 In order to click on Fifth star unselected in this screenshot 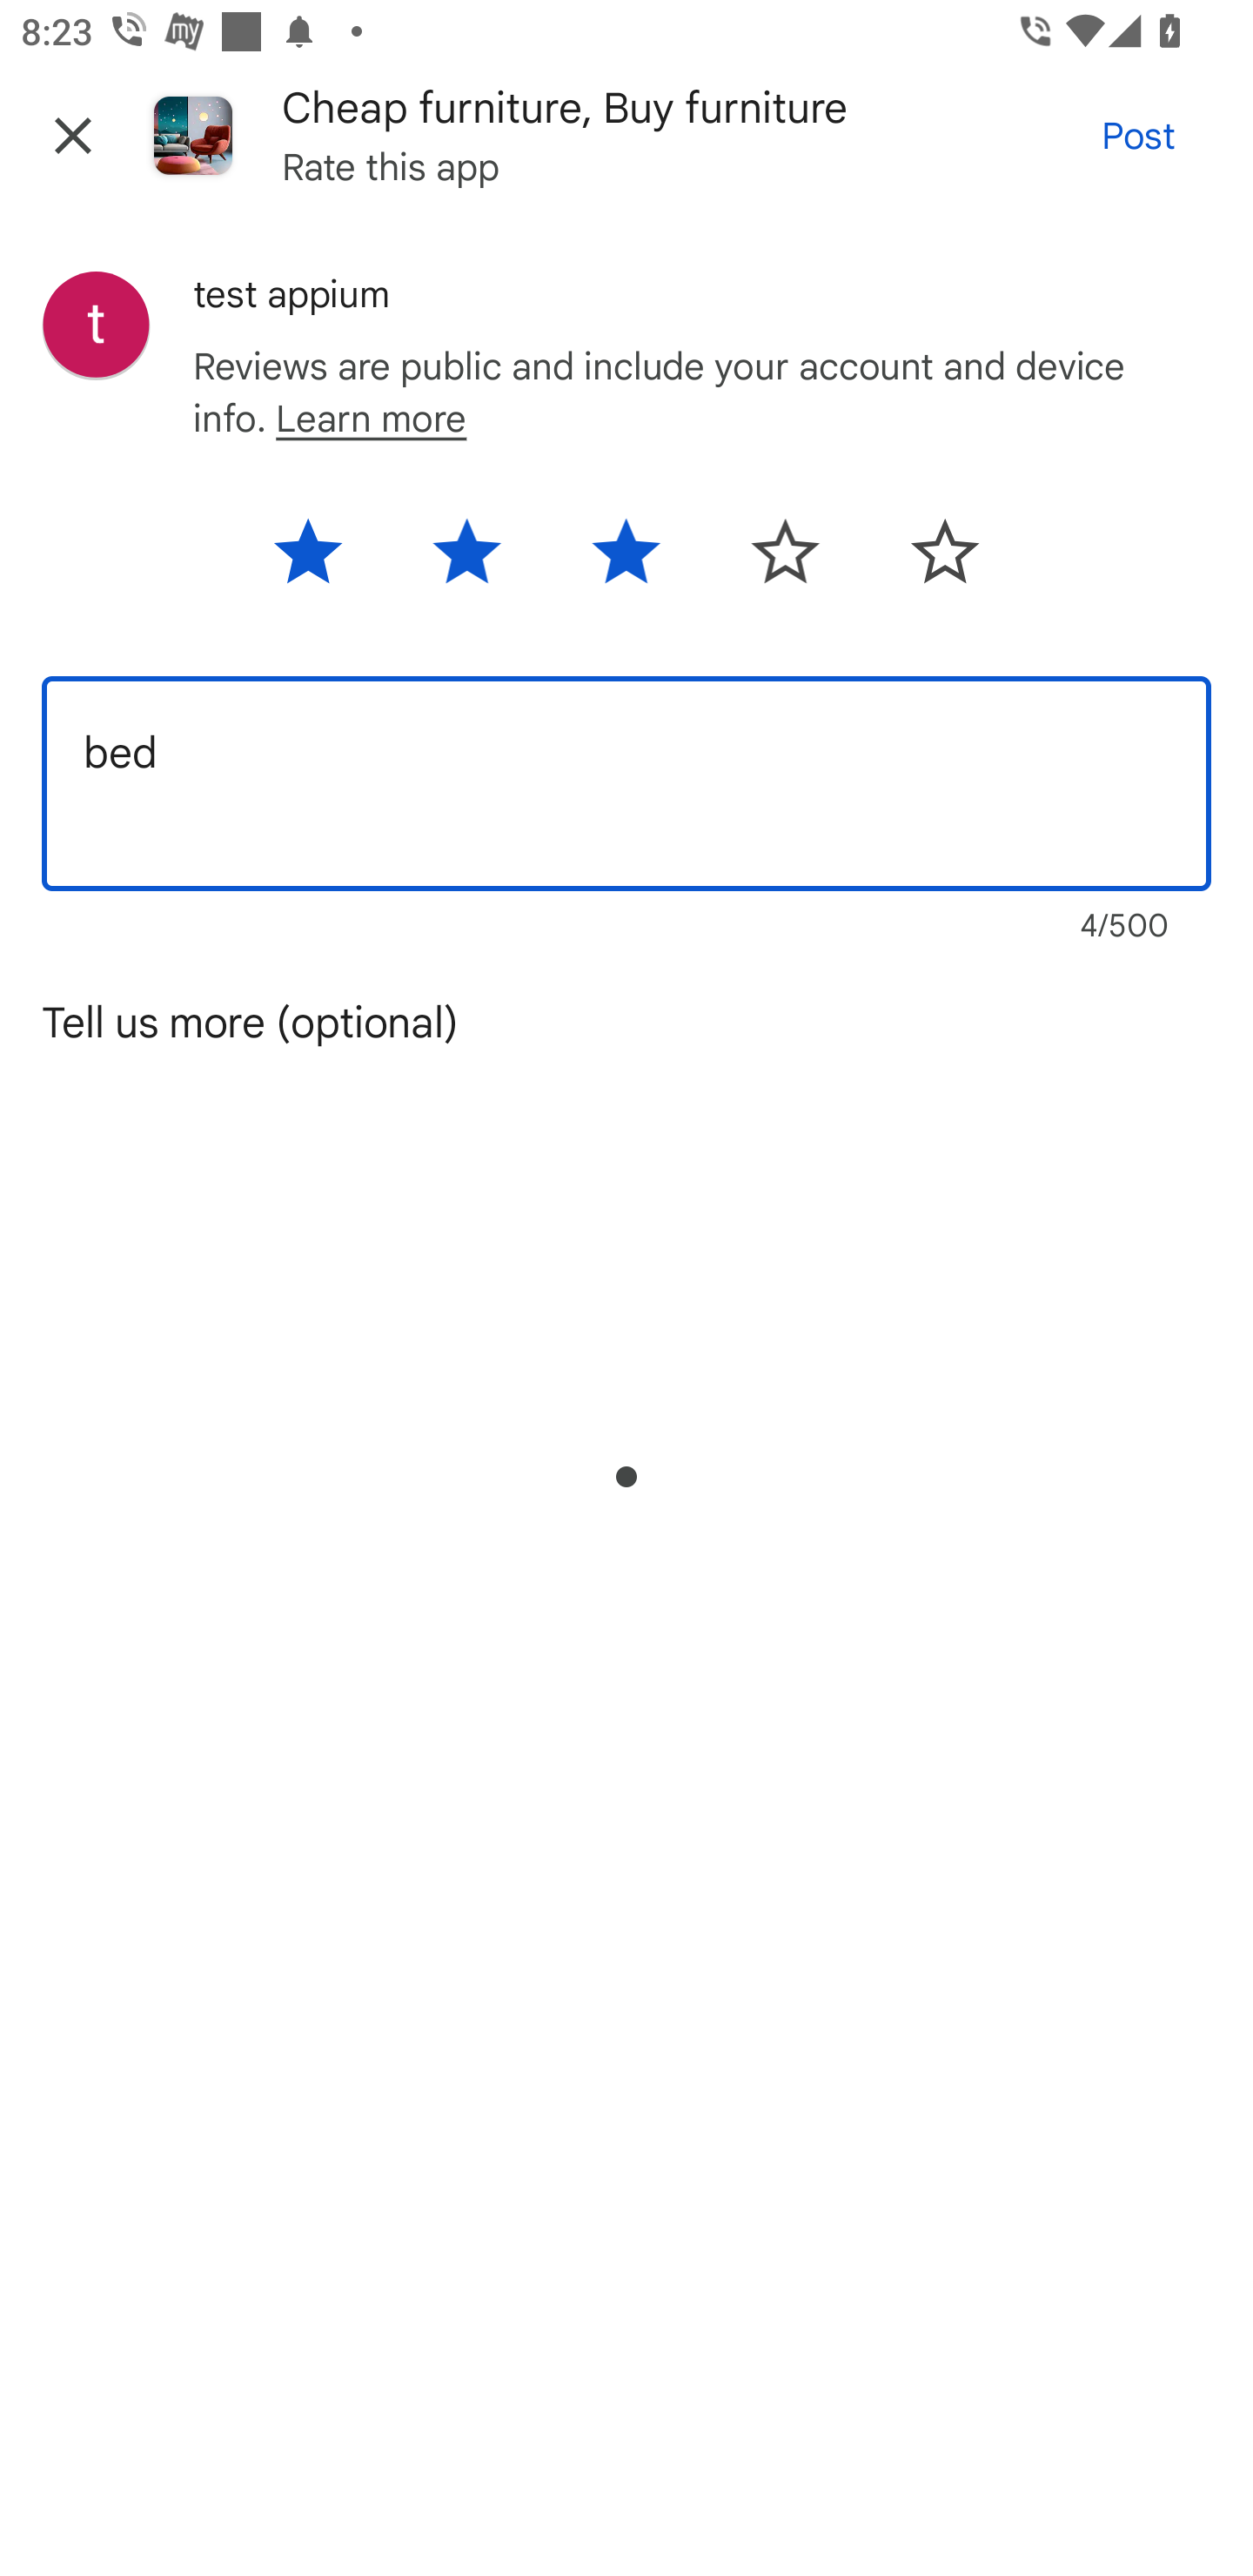, I will do `click(926, 561)`.